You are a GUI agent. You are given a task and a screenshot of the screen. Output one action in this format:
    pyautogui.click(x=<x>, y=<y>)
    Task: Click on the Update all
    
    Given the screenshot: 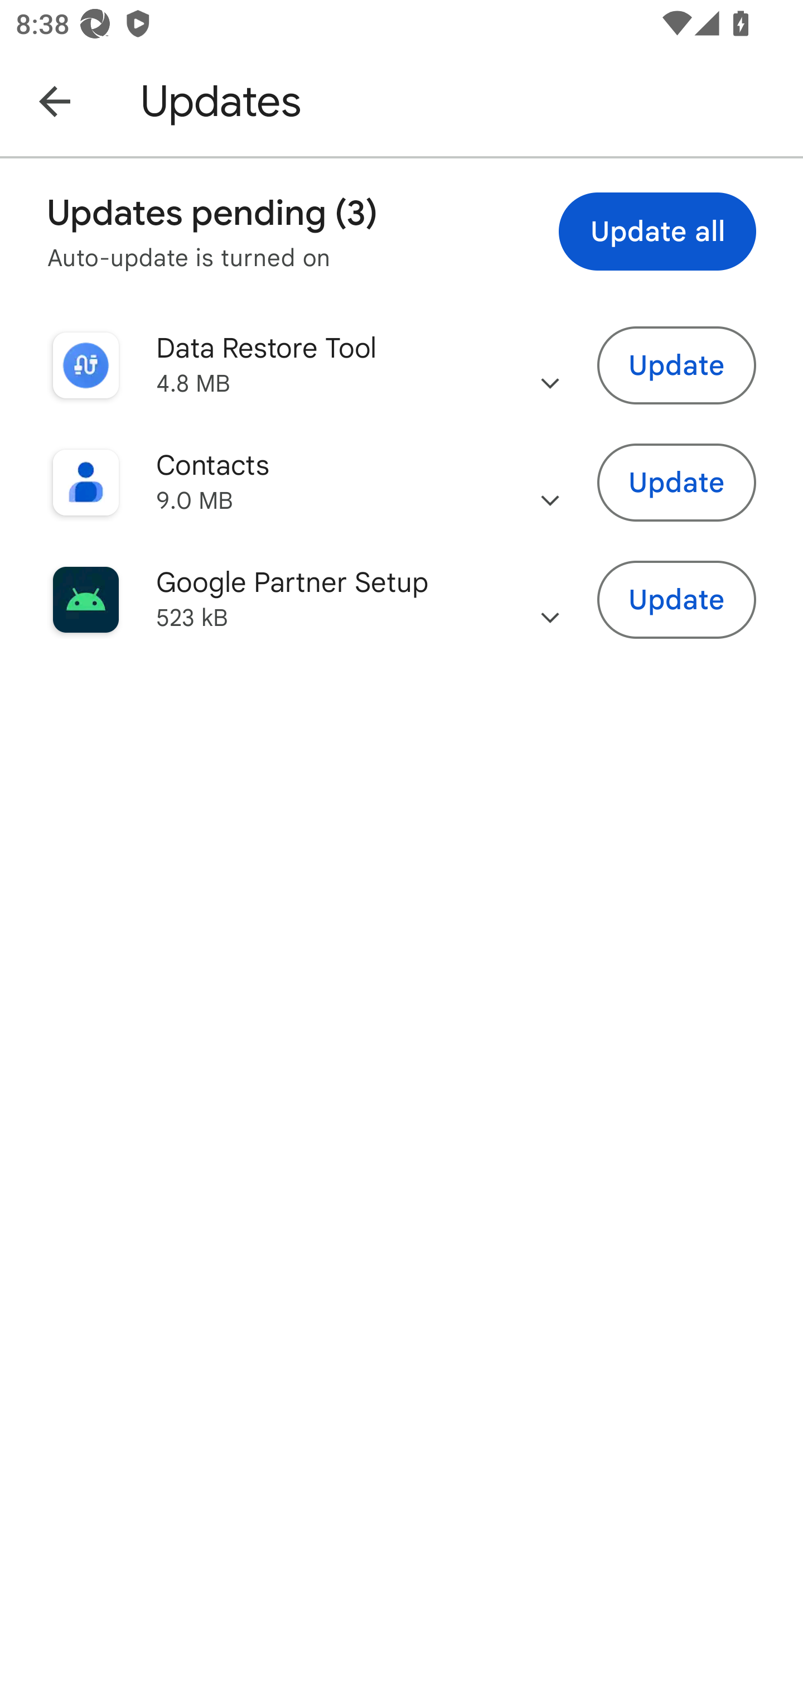 What is the action you would take?
    pyautogui.click(x=657, y=231)
    